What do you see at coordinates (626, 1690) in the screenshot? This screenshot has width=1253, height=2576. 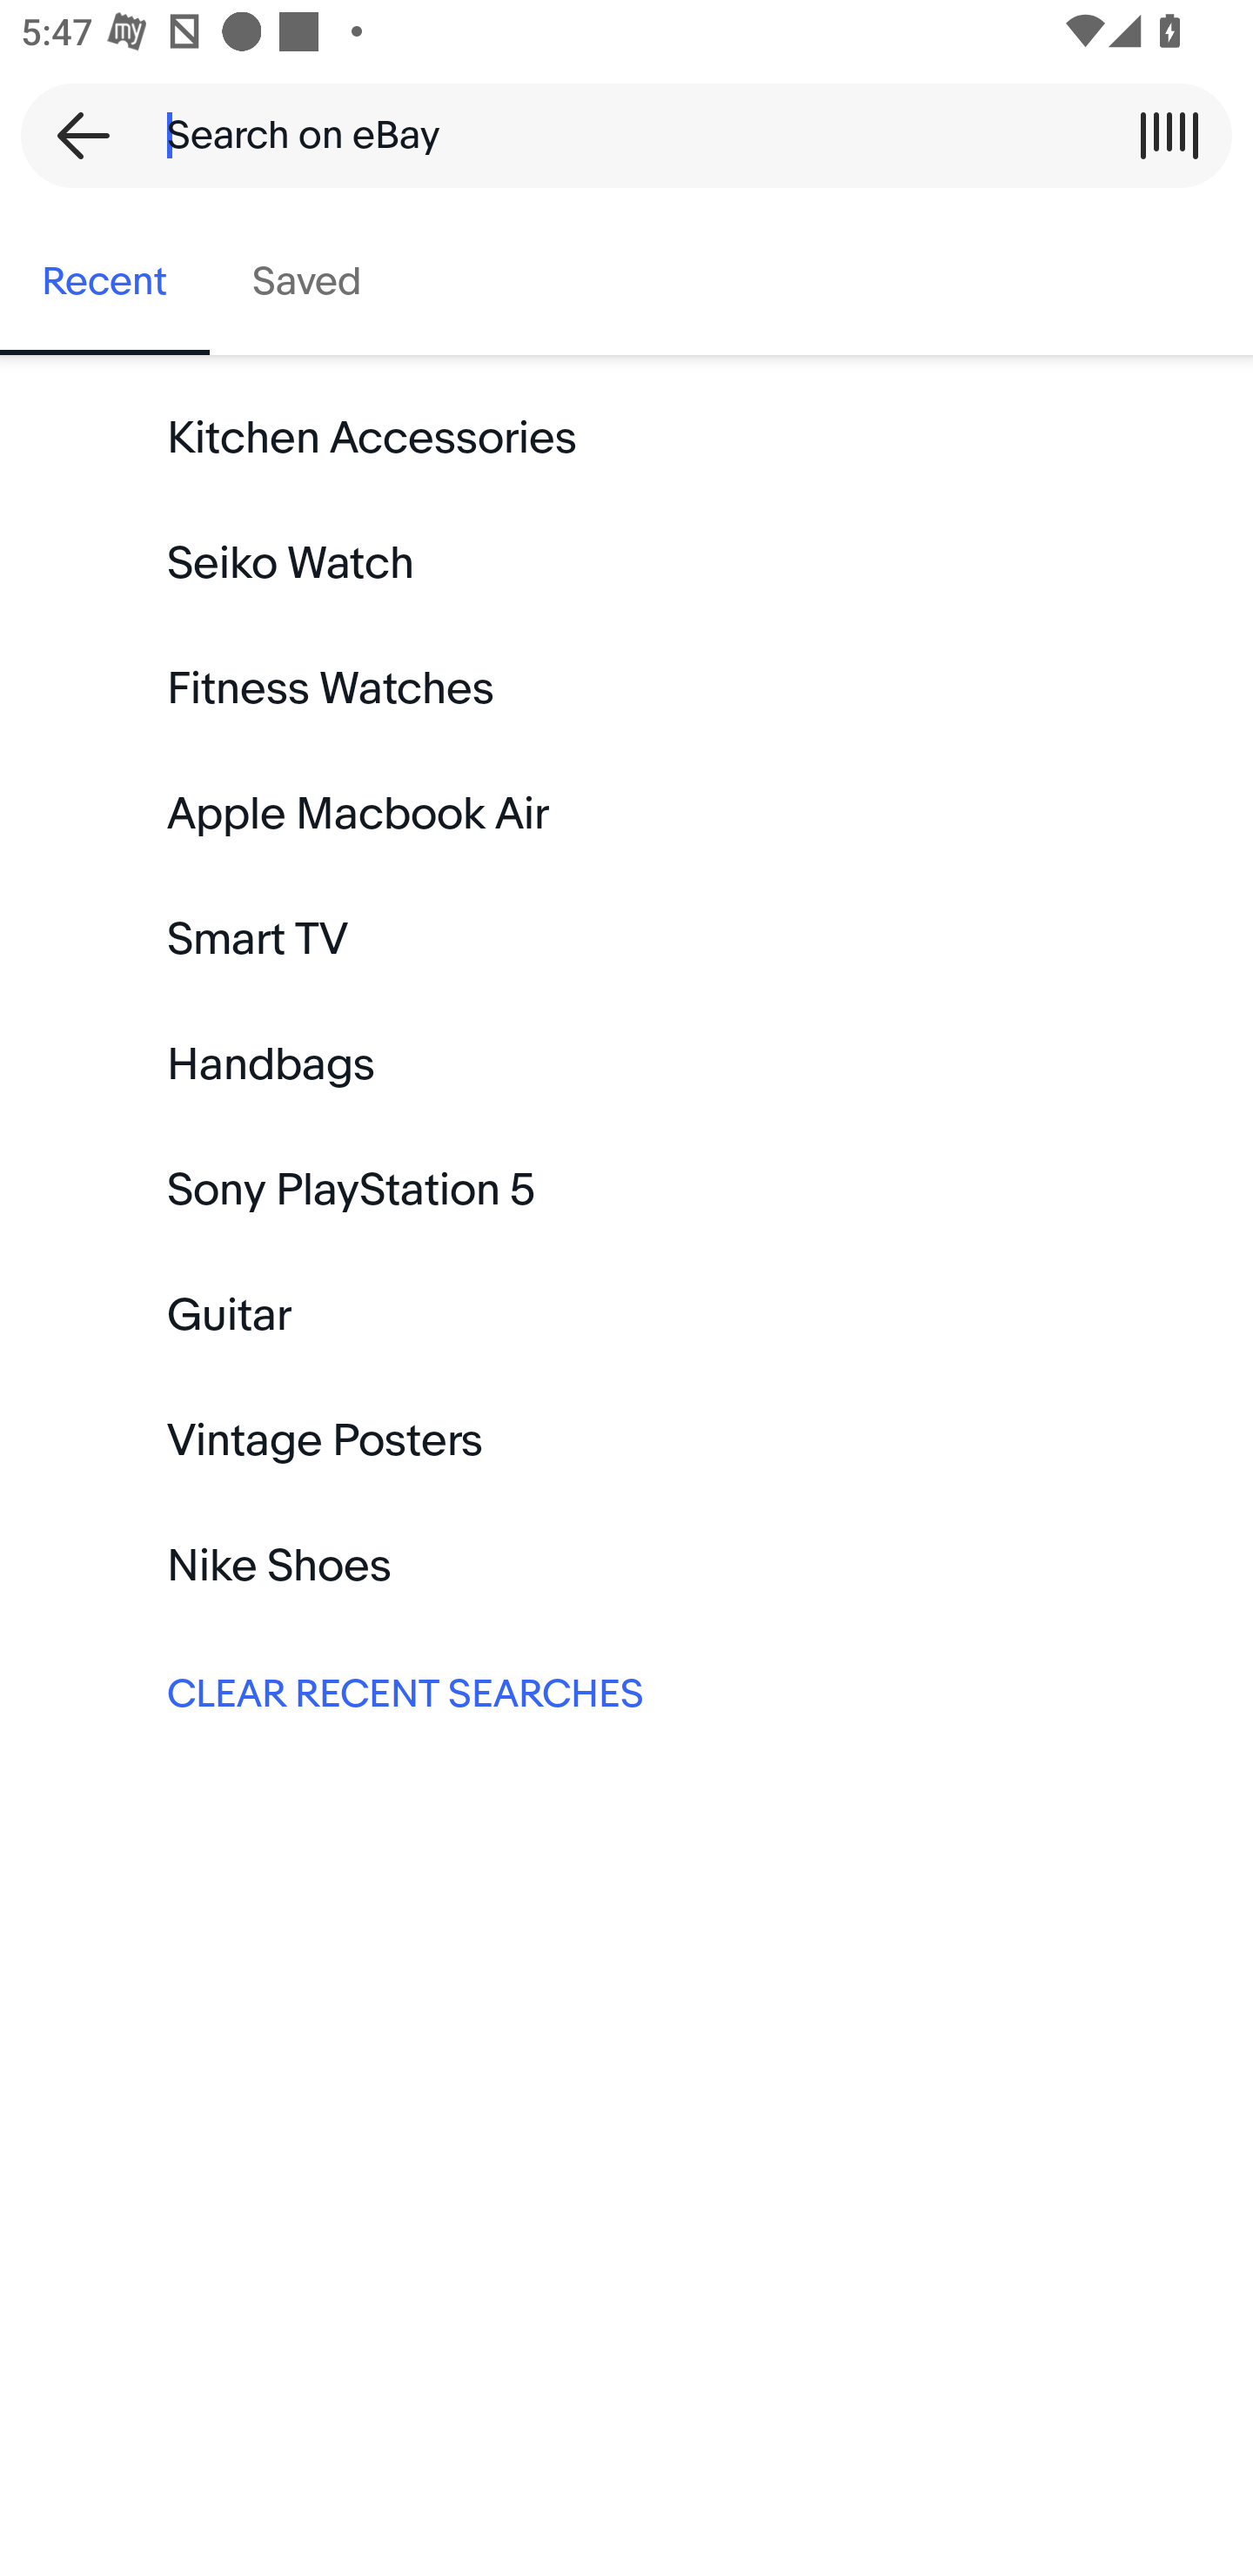 I see `CLEAR RECENT SEARCHES` at bounding box center [626, 1690].